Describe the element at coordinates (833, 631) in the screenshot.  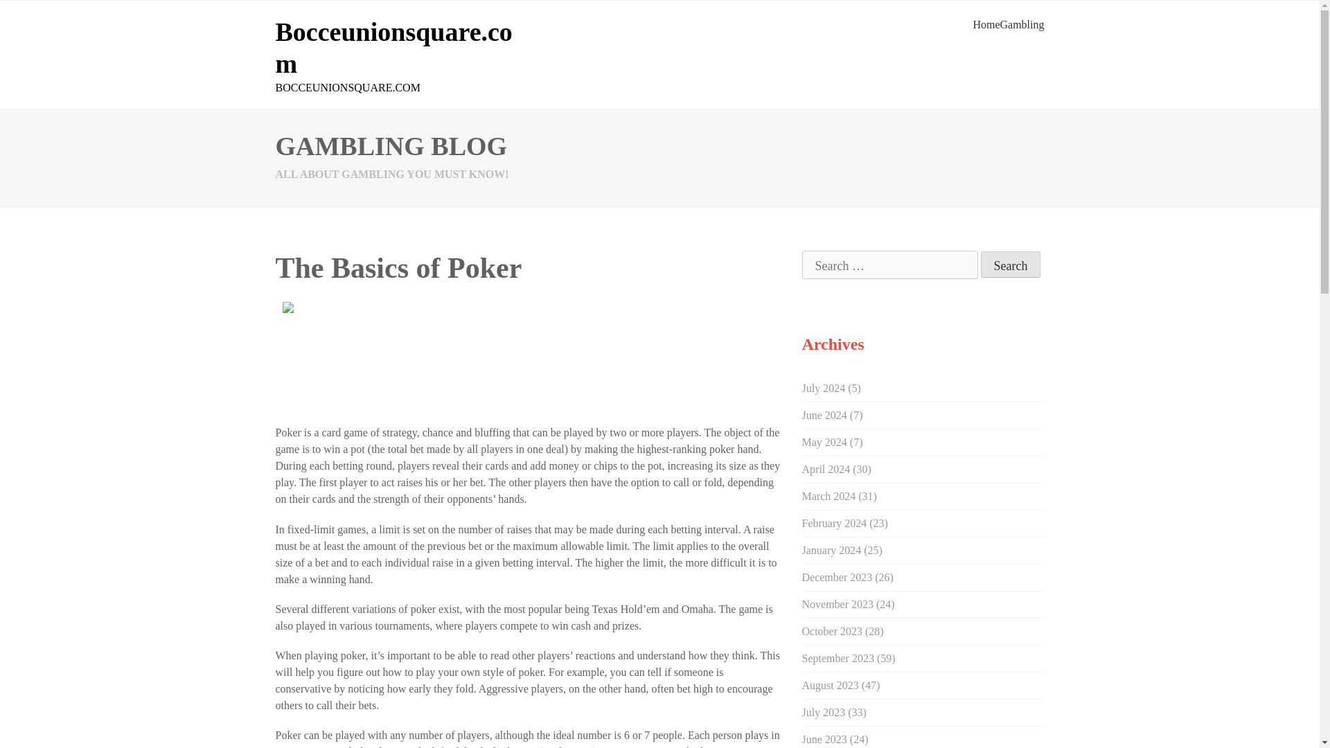
I see `October 2023` at that location.